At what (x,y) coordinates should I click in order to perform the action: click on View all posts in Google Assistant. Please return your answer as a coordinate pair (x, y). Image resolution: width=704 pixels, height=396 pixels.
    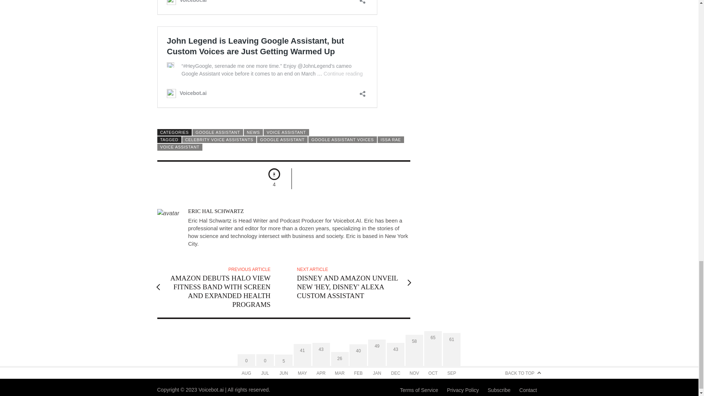
    Looking at the image, I should click on (217, 132).